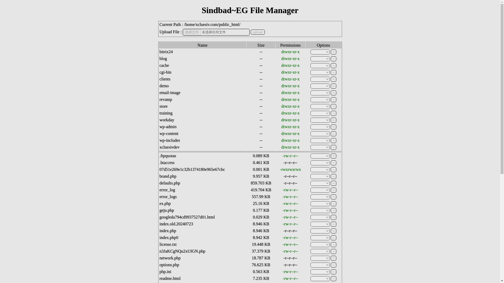  Describe the element at coordinates (163, 58) in the screenshot. I see `blog` at that location.